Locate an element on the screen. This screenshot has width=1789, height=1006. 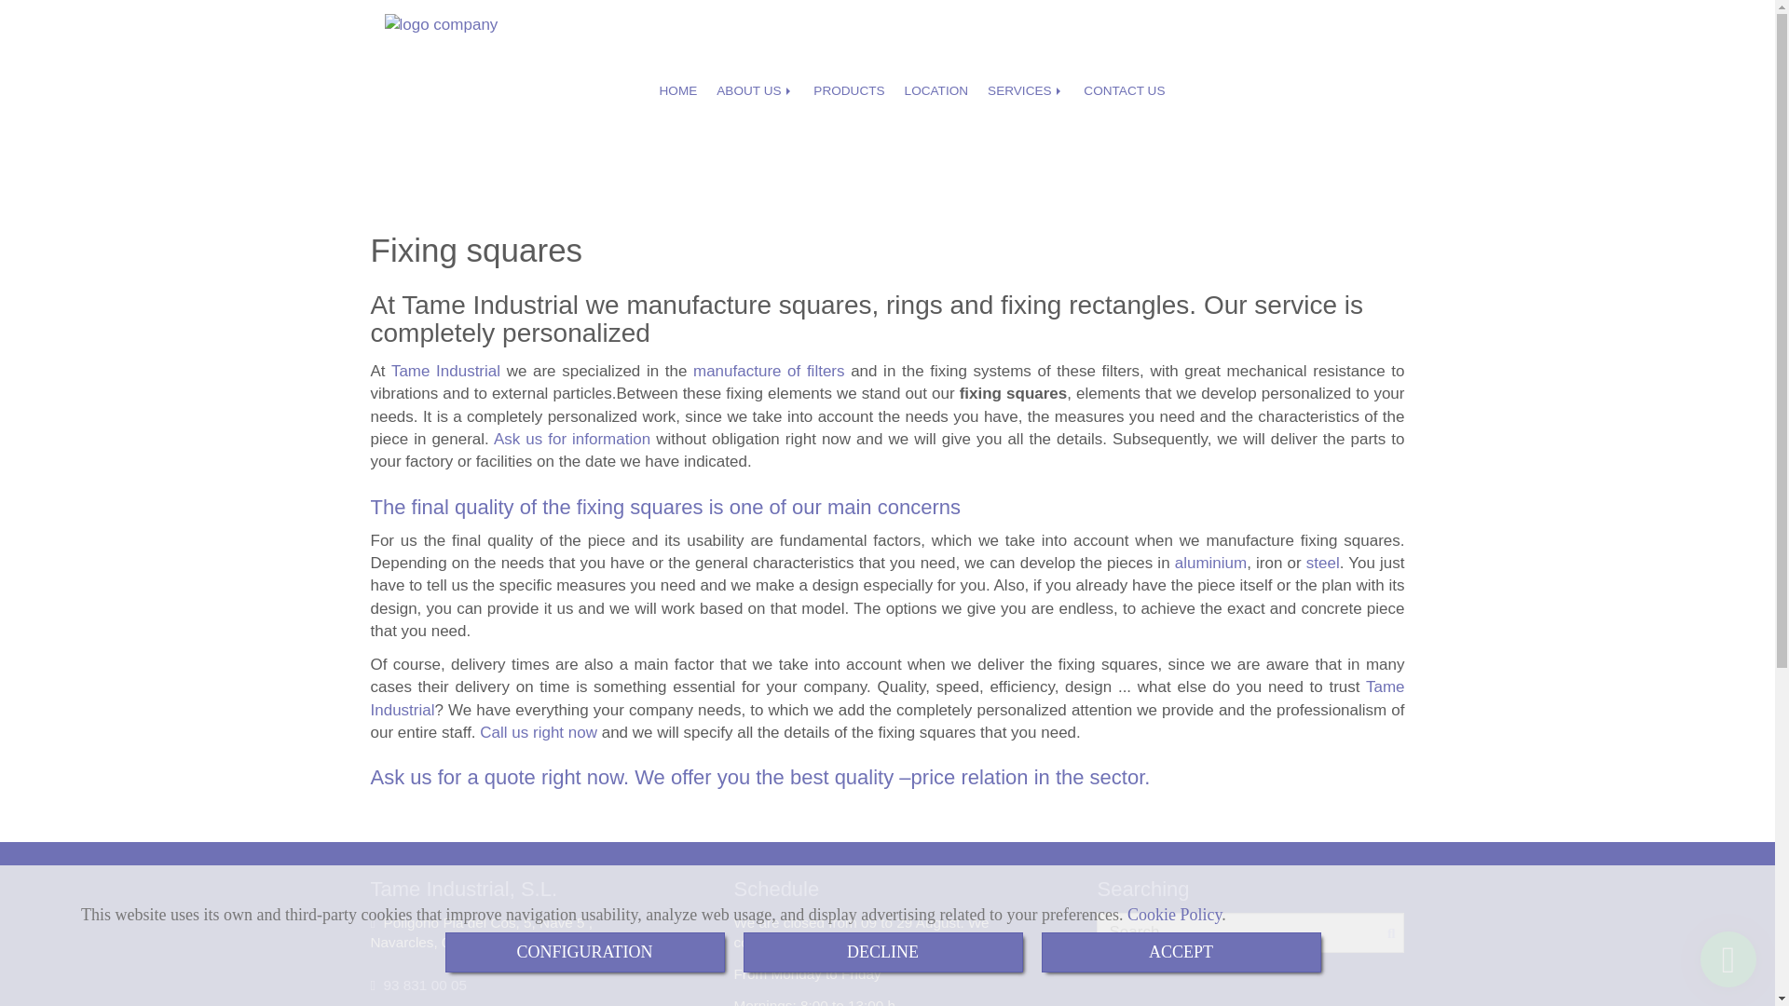
HOME is located at coordinates (678, 90).